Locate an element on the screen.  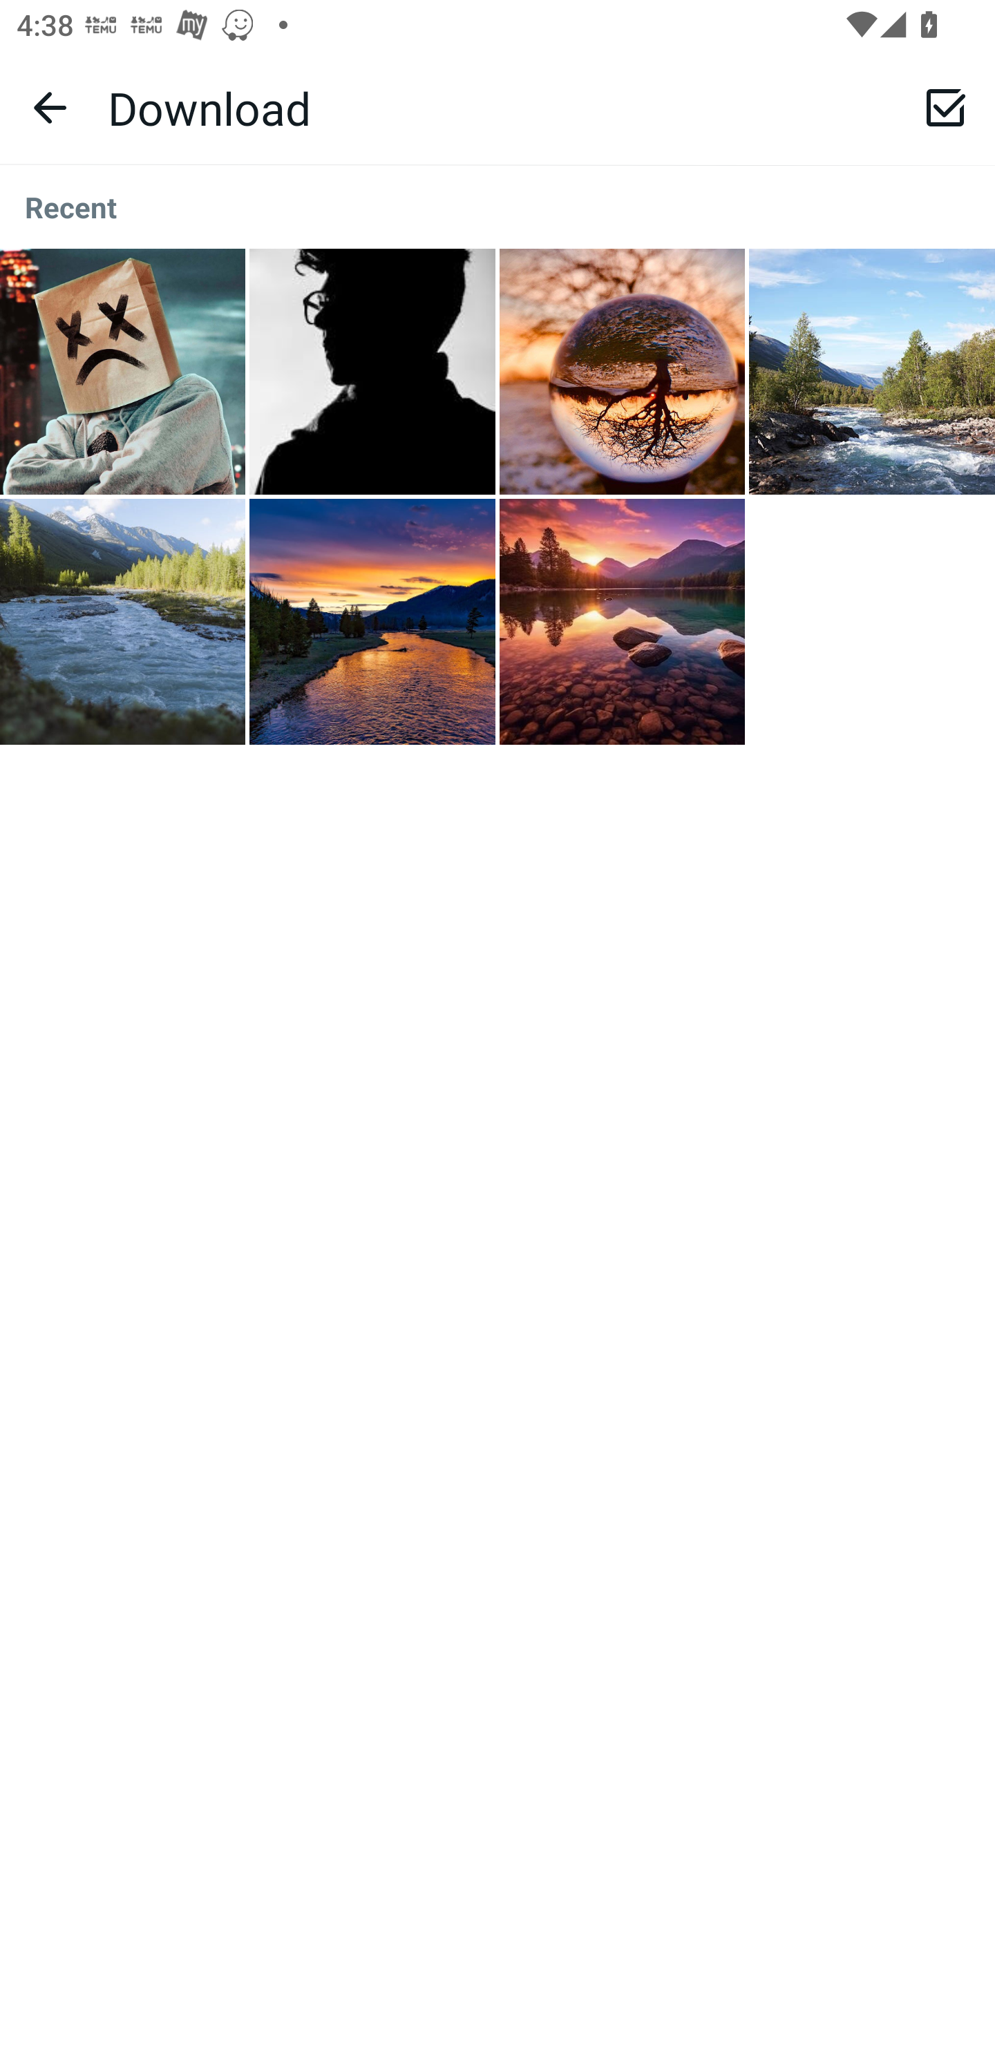
Photo is located at coordinates (622, 372).